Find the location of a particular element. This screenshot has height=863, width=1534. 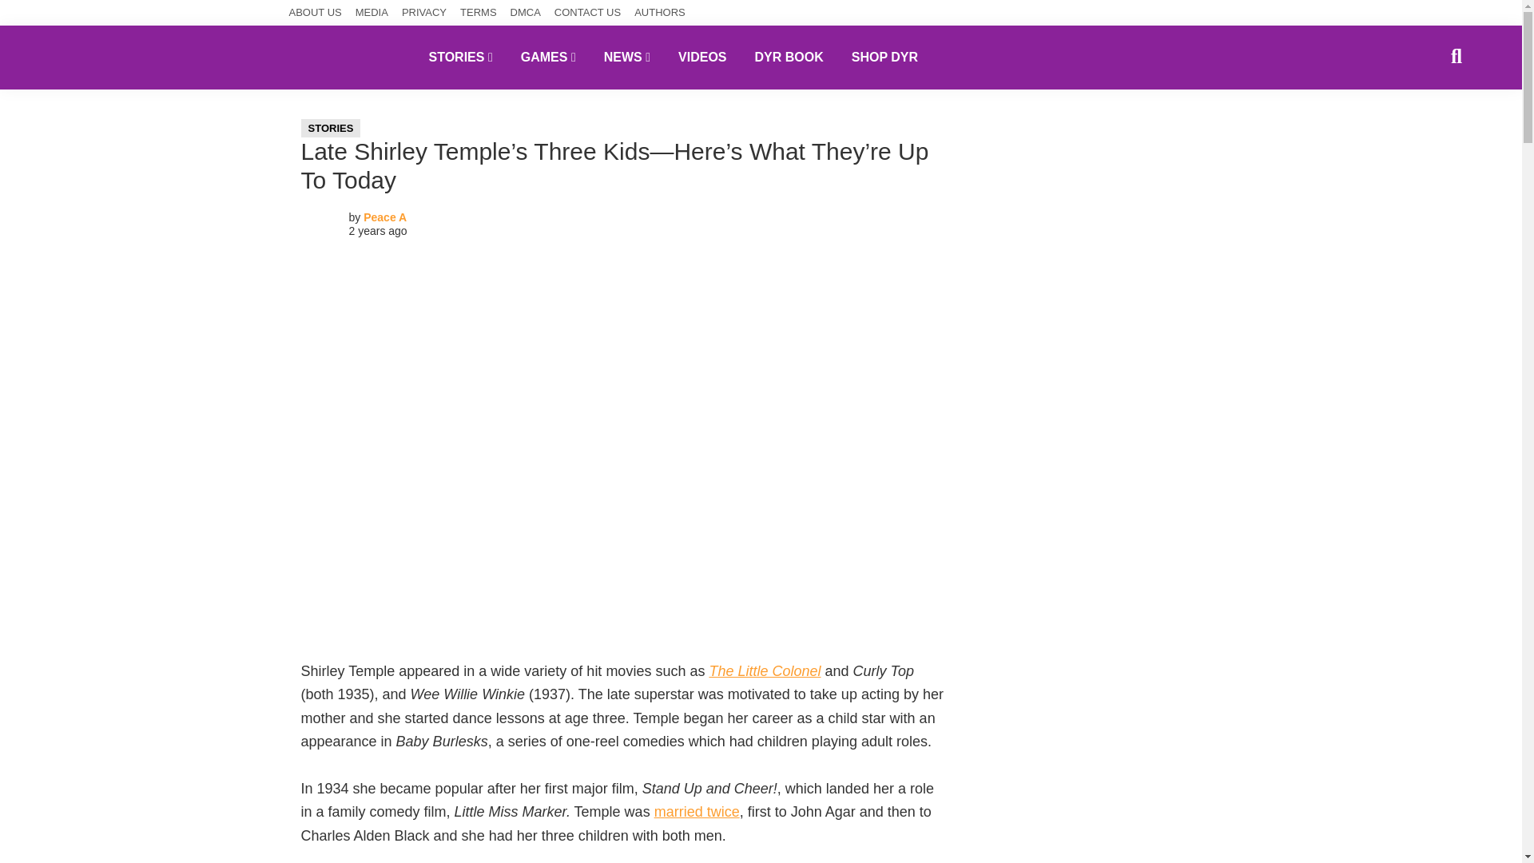

DMCA is located at coordinates (526, 13).